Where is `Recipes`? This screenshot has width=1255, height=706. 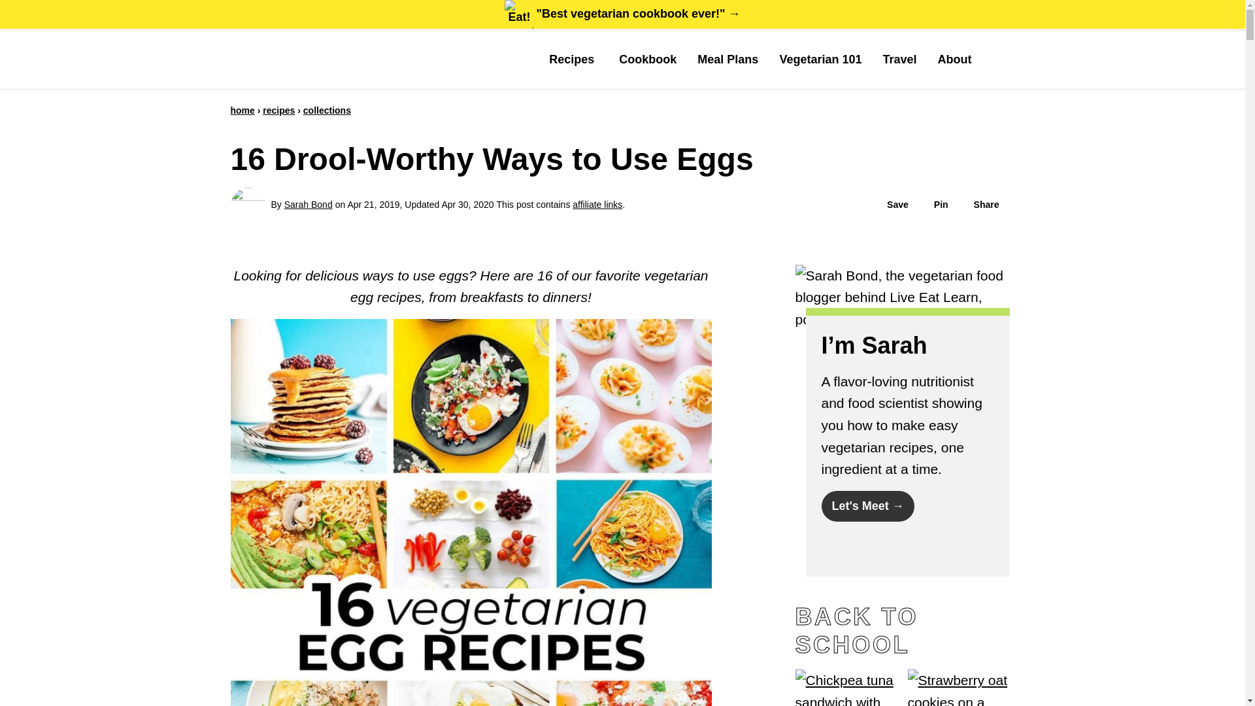
Recipes is located at coordinates (573, 59).